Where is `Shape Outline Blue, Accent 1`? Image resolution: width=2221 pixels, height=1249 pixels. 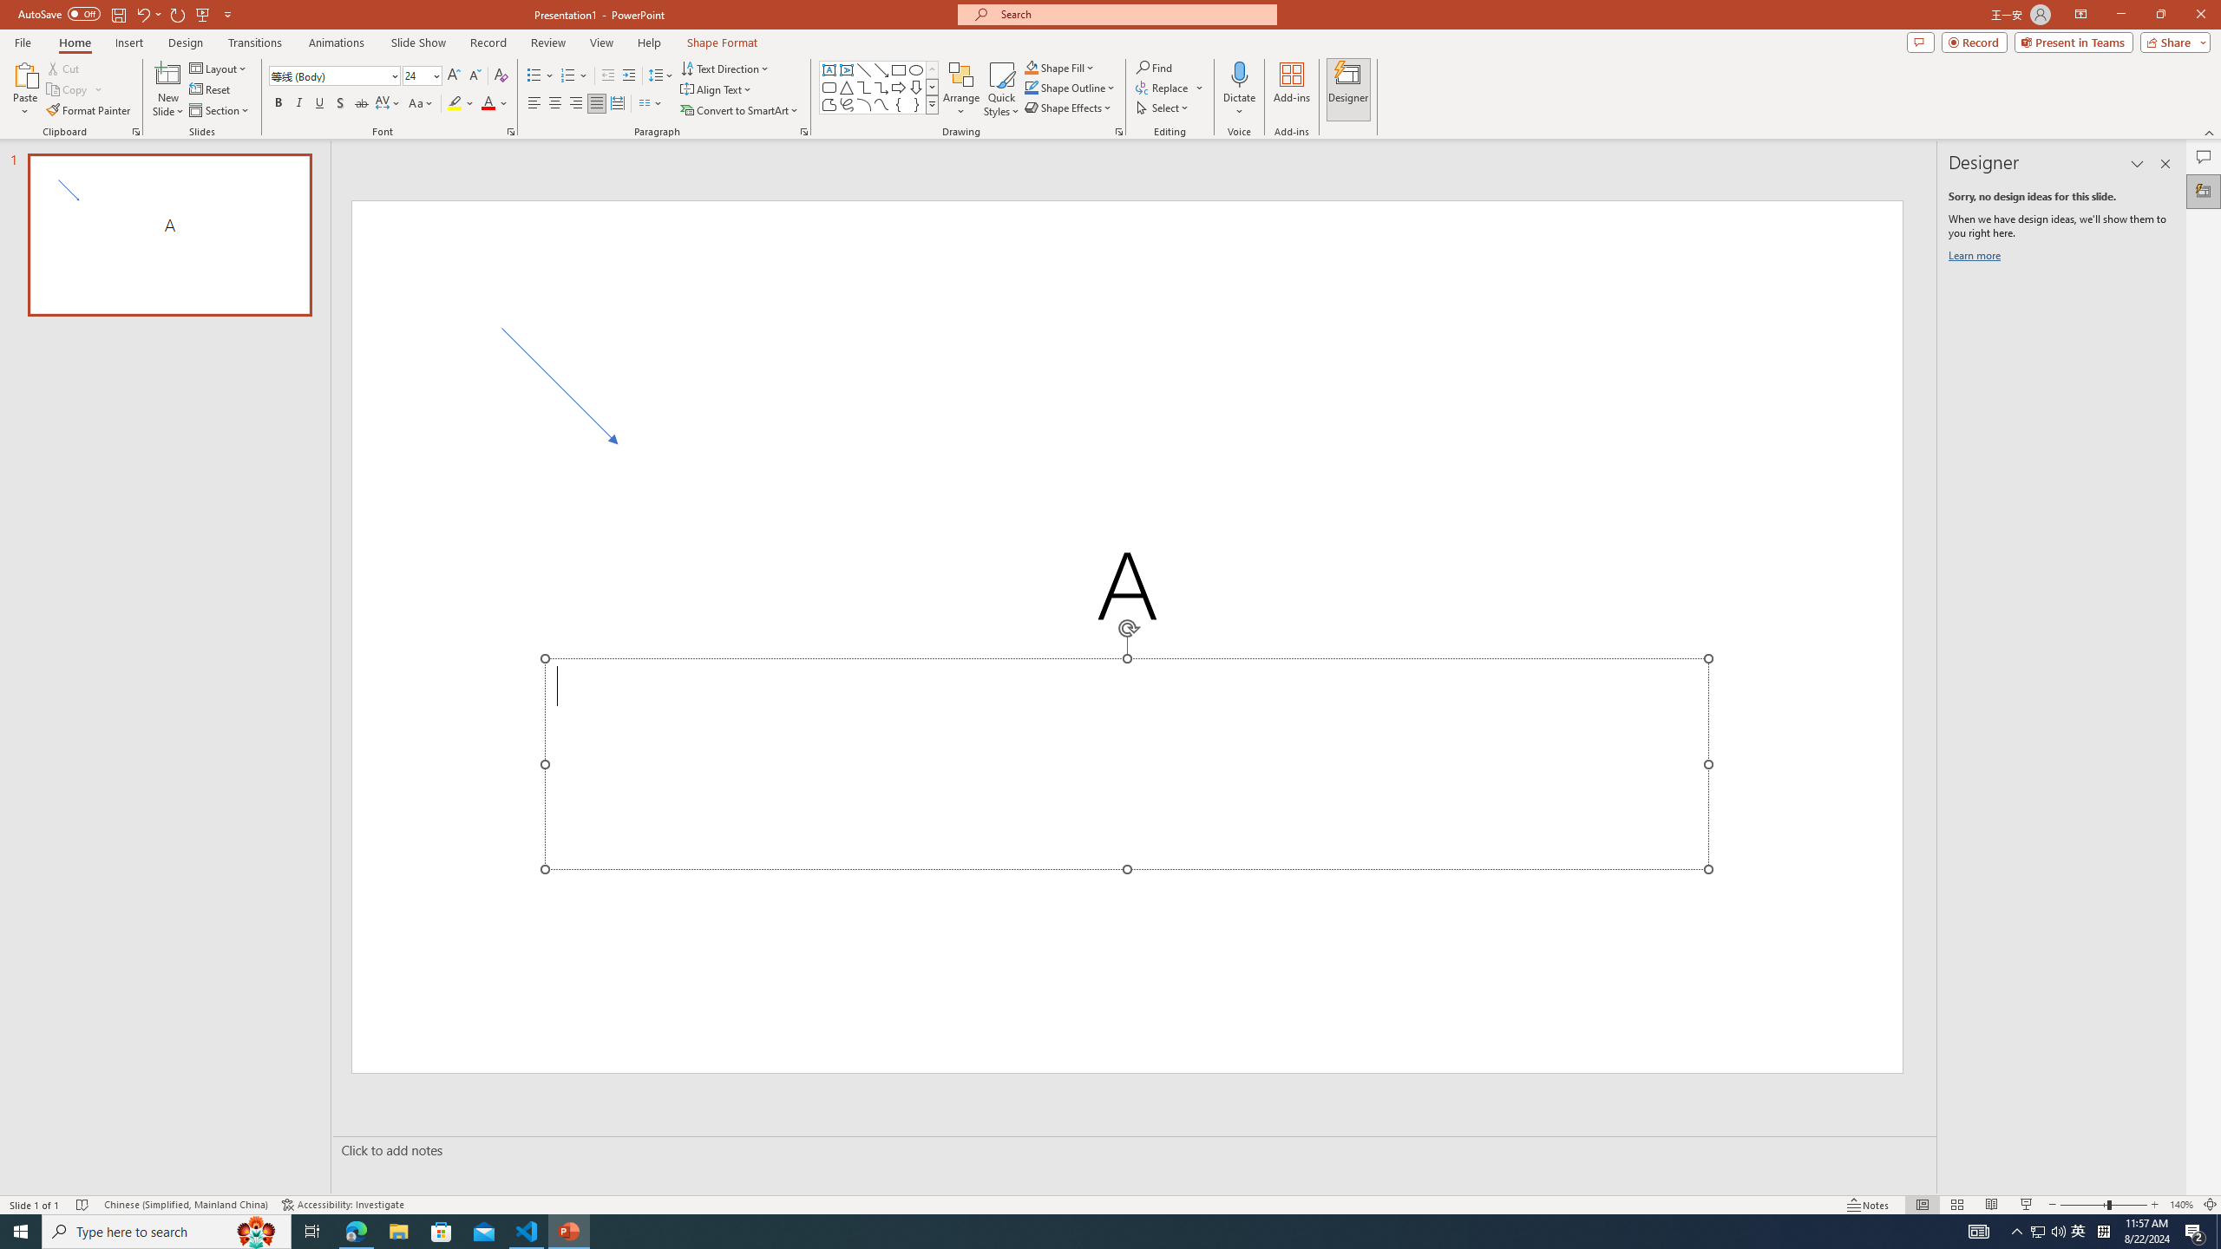 Shape Outline Blue, Accent 1 is located at coordinates (1031, 87).